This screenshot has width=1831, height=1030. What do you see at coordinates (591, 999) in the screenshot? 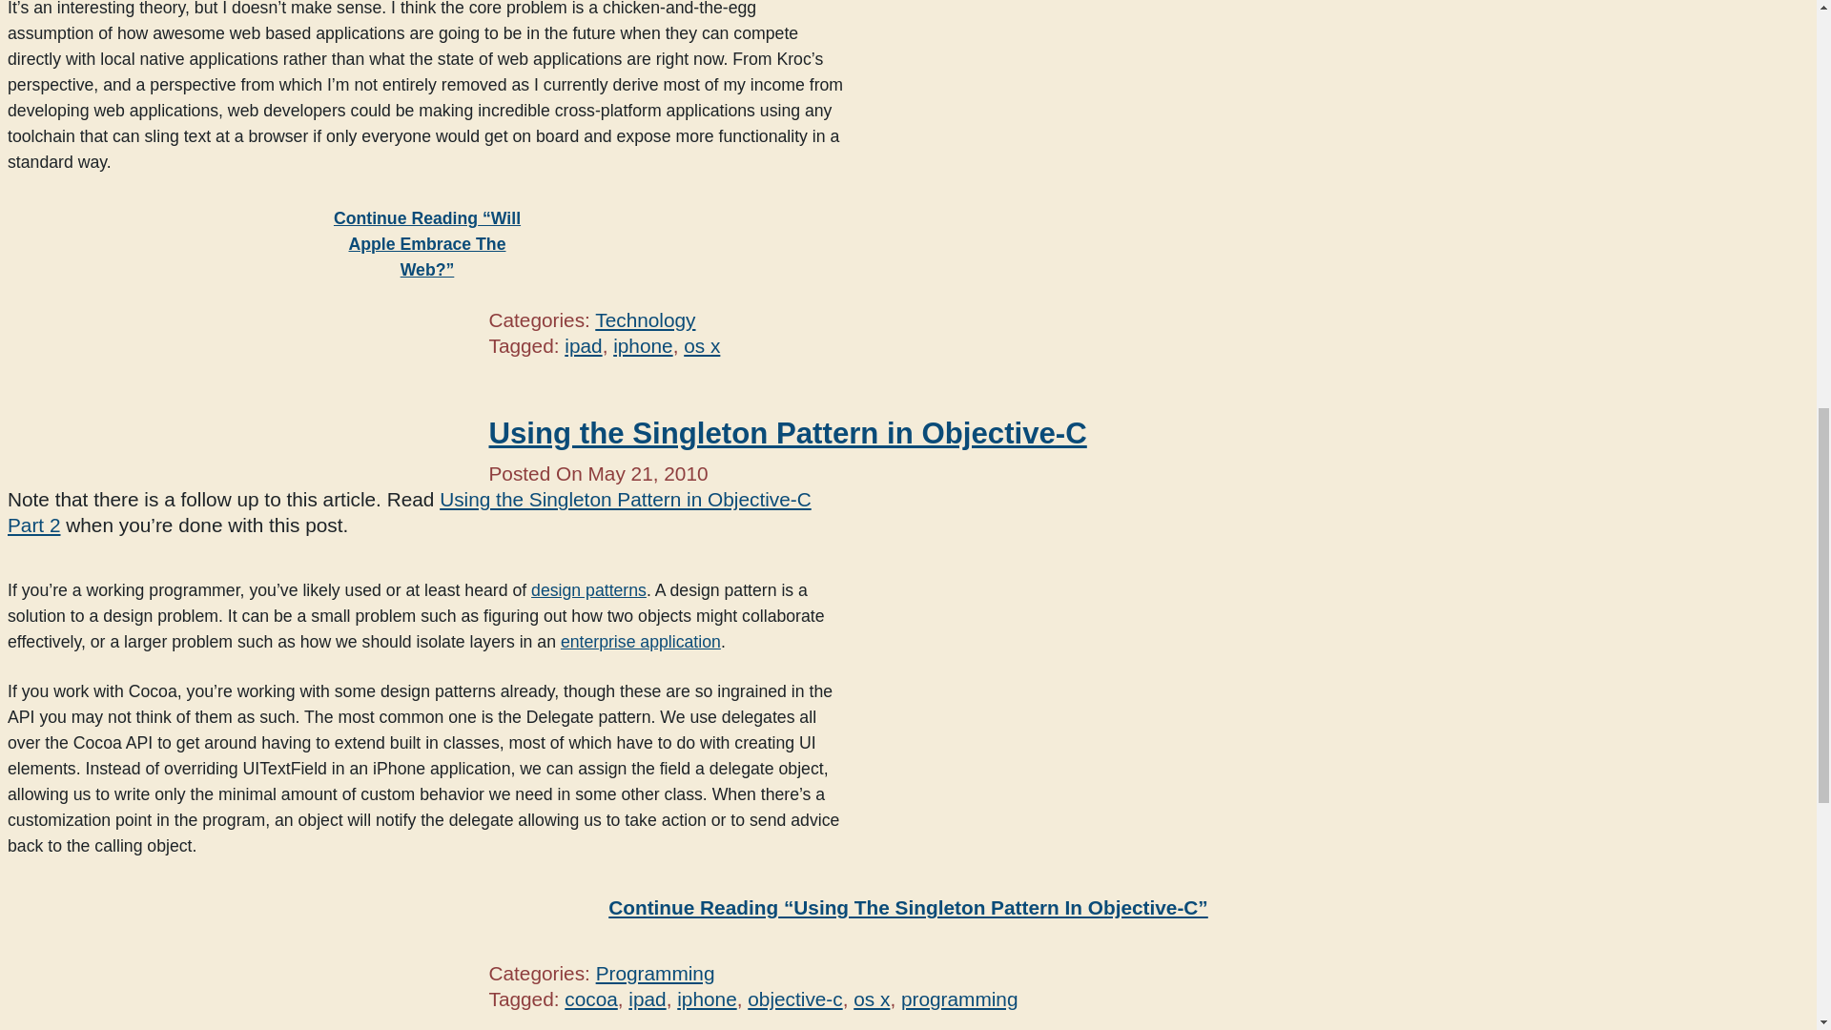
I see `cocoa` at bounding box center [591, 999].